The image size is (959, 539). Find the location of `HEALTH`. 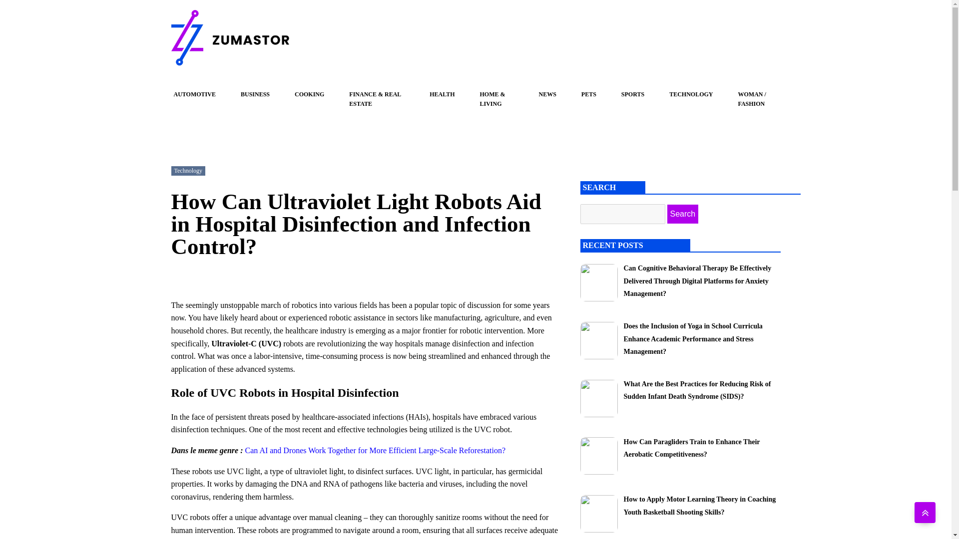

HEALTH is located at coordinates (442, 94).